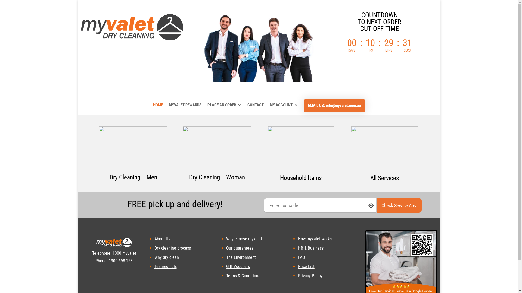  Describe the element at coordinates (241, 257) in the screenshot. I see `The Environment` at that location.